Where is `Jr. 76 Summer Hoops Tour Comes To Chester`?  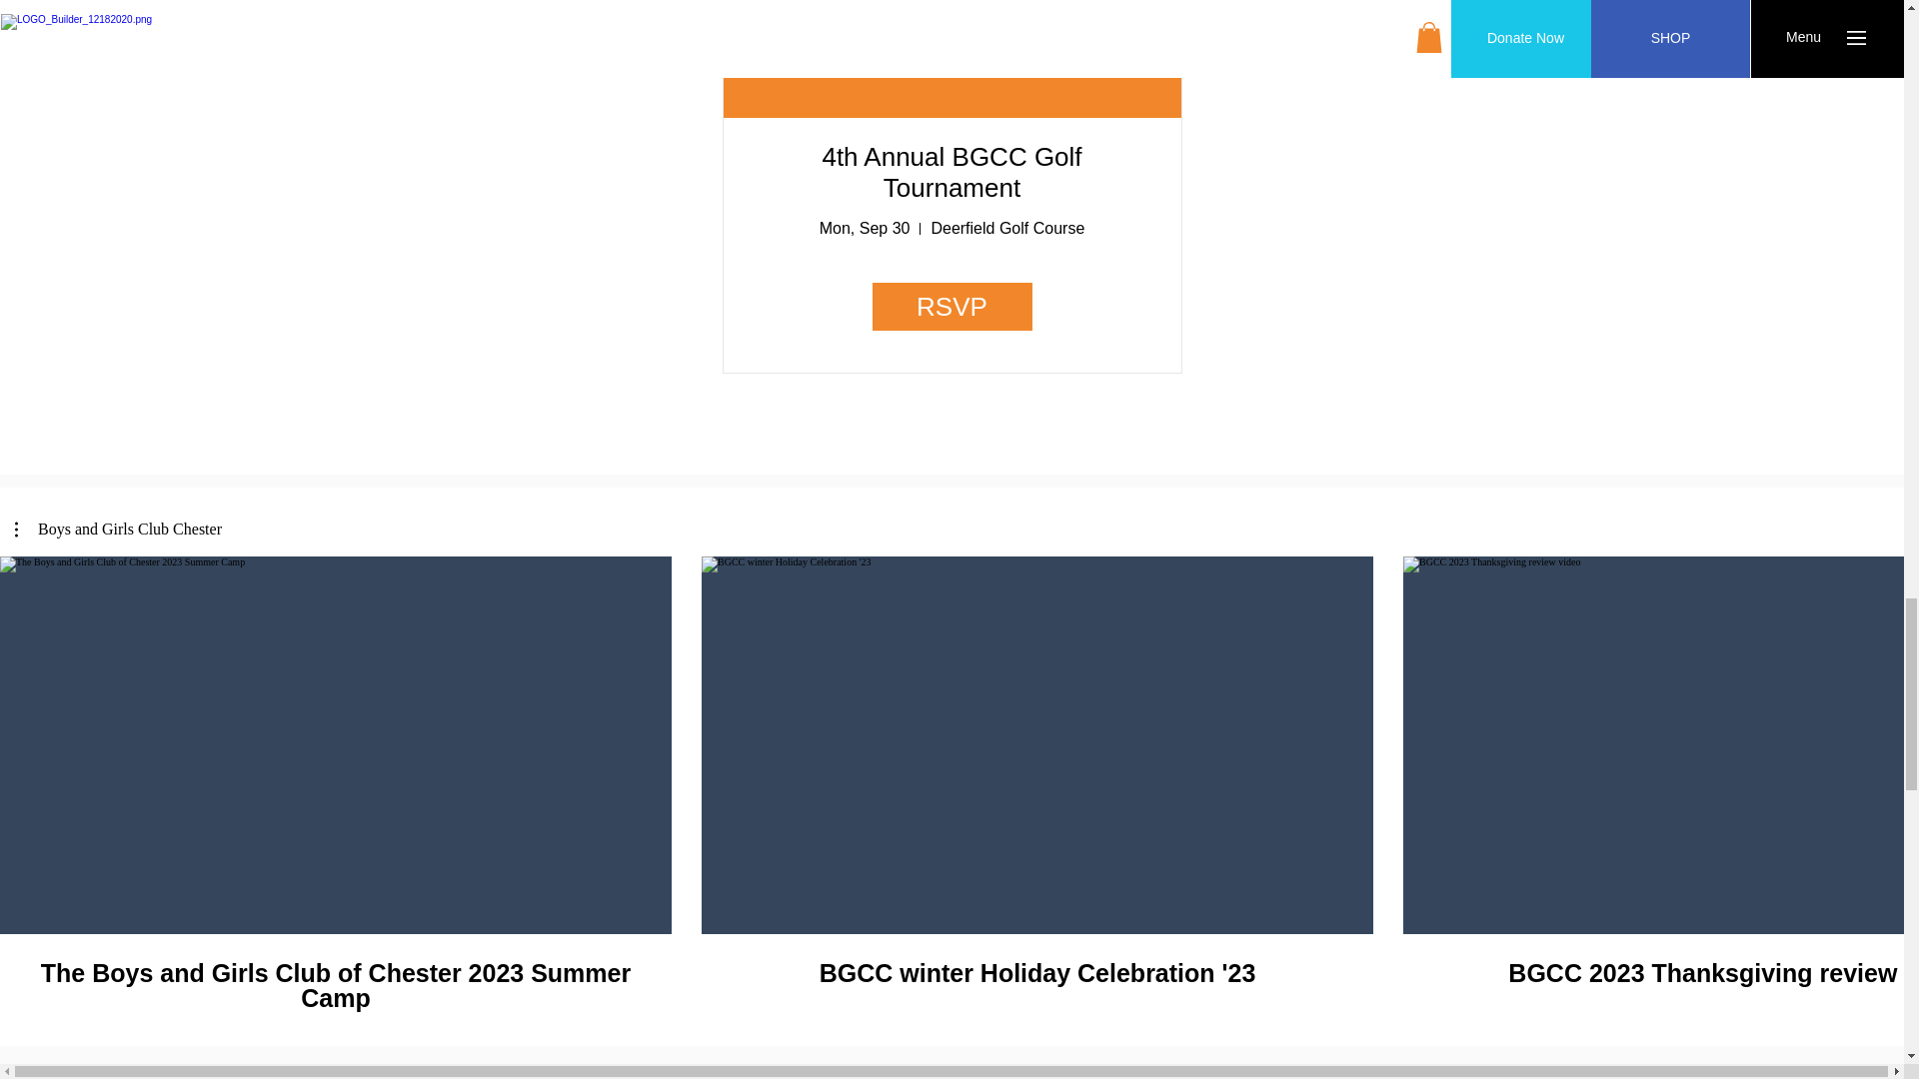
Jr. 76 Summer Hoops Tour Comes To Chester is located at coordinates (1275, 787).